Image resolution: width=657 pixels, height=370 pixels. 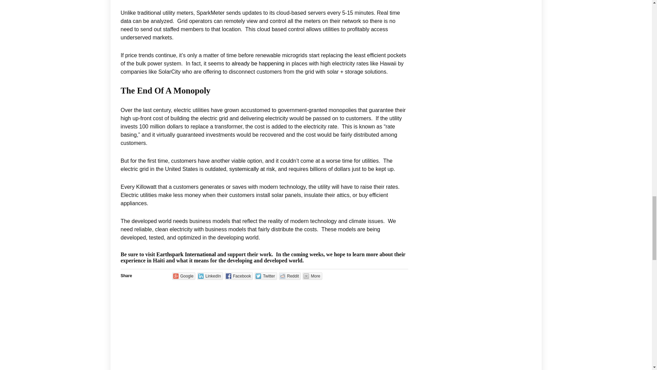 What do you see at coordinates (266, 276) in the screenshot?
I see `Twitter` at bounding box center [266, 276].